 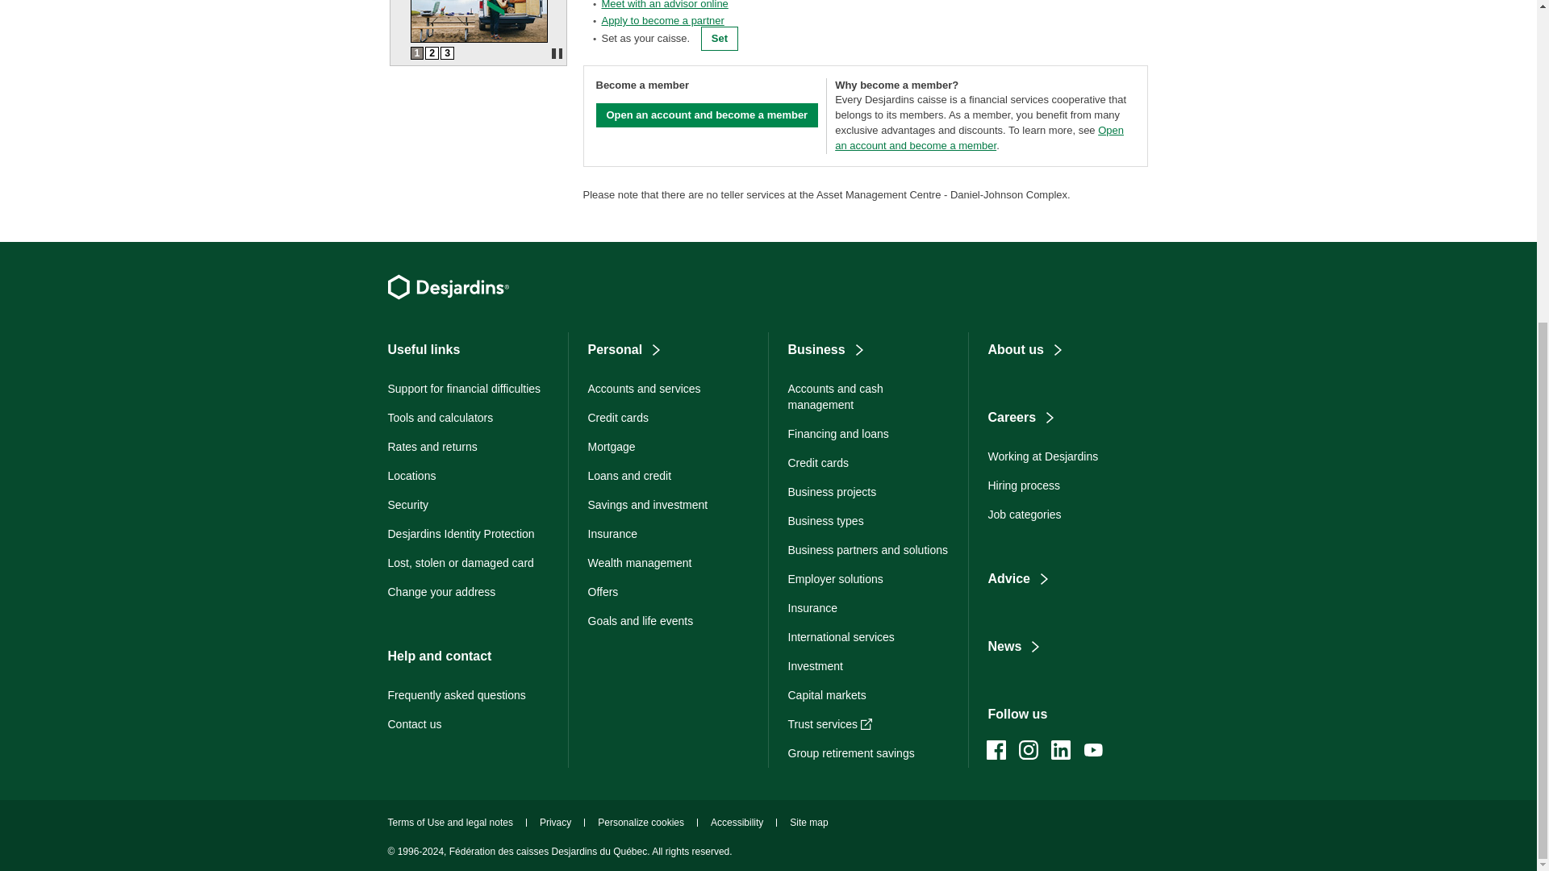 I want to click on Your Caisse is open on Saturdays, so click(x=431, y=53).